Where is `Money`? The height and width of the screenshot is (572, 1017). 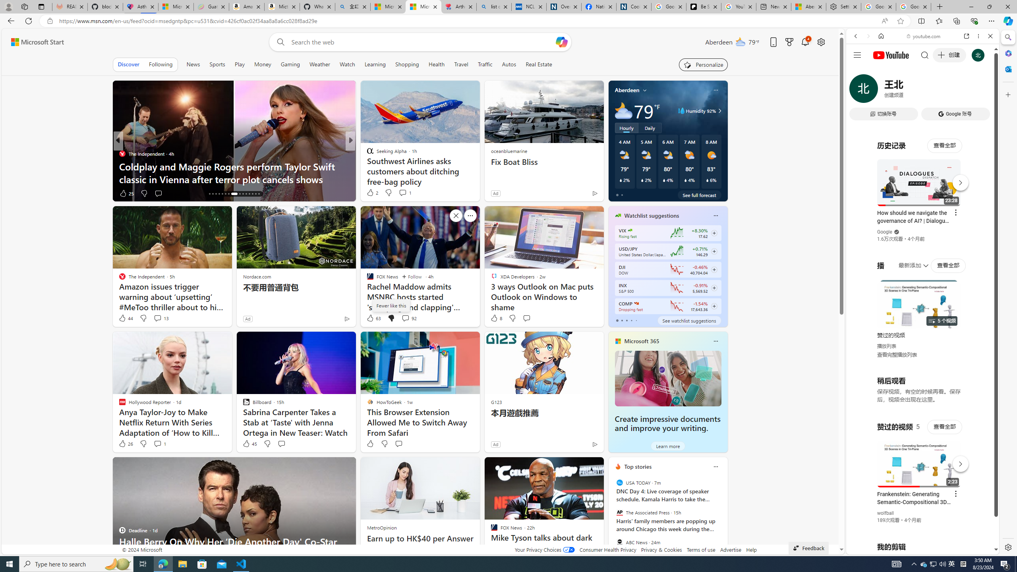 Money is located at coordinates (263, 64).